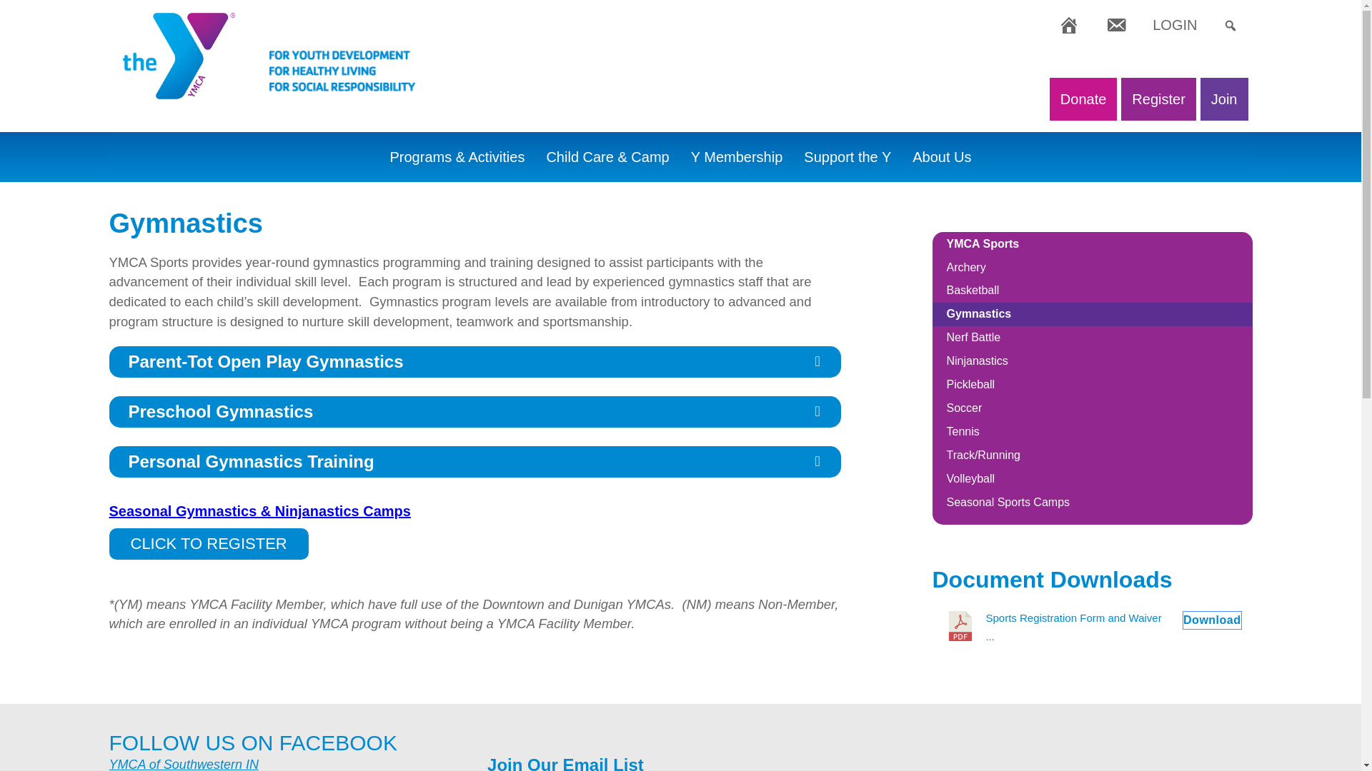 This screenshot has width=1372, height=771. Describe the element at coordinates (737, 156) in the screenshot. I see `YMCA Membership` at that location.